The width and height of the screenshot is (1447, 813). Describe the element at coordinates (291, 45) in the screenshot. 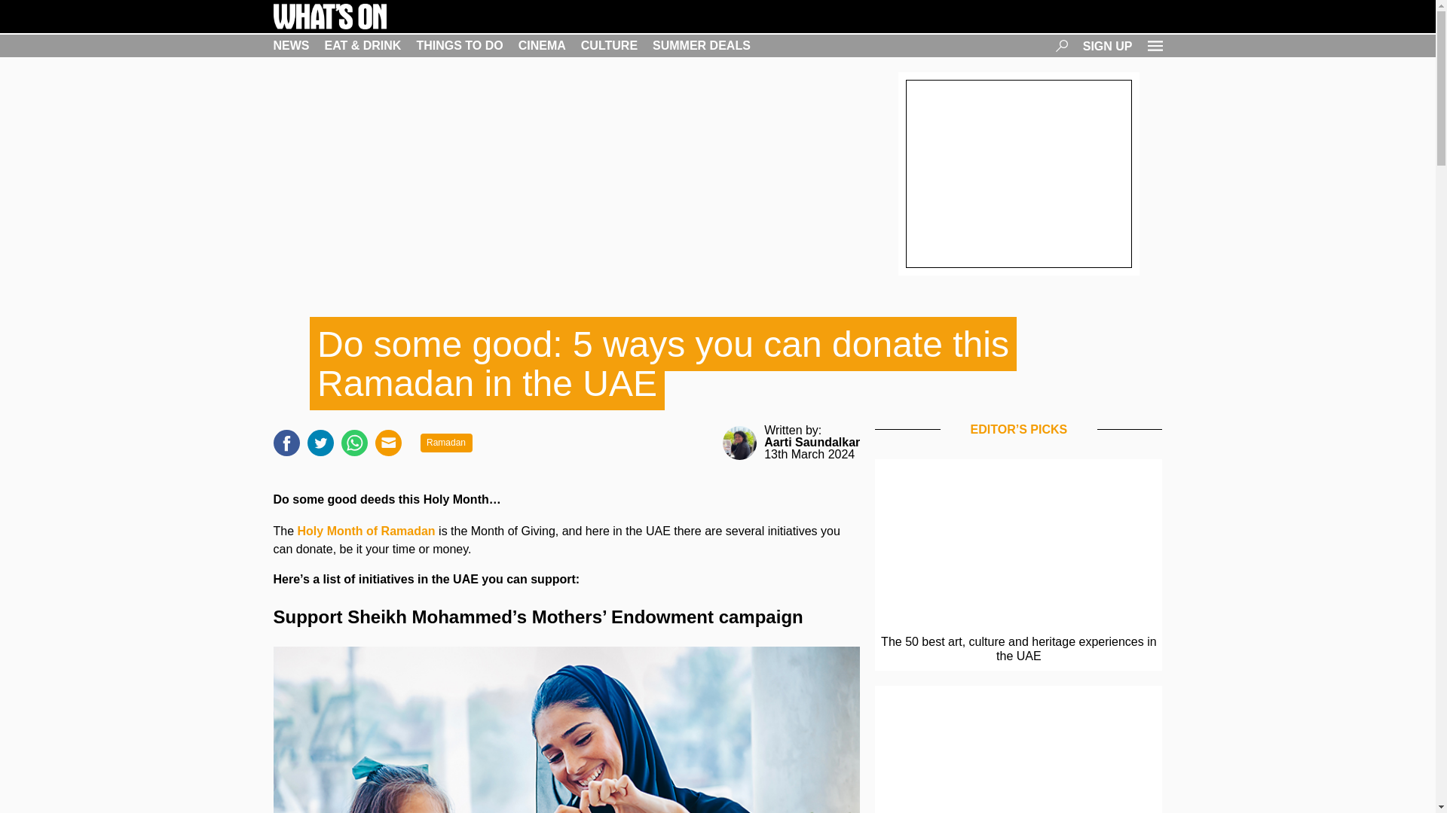

I see `NEWS` at that location.